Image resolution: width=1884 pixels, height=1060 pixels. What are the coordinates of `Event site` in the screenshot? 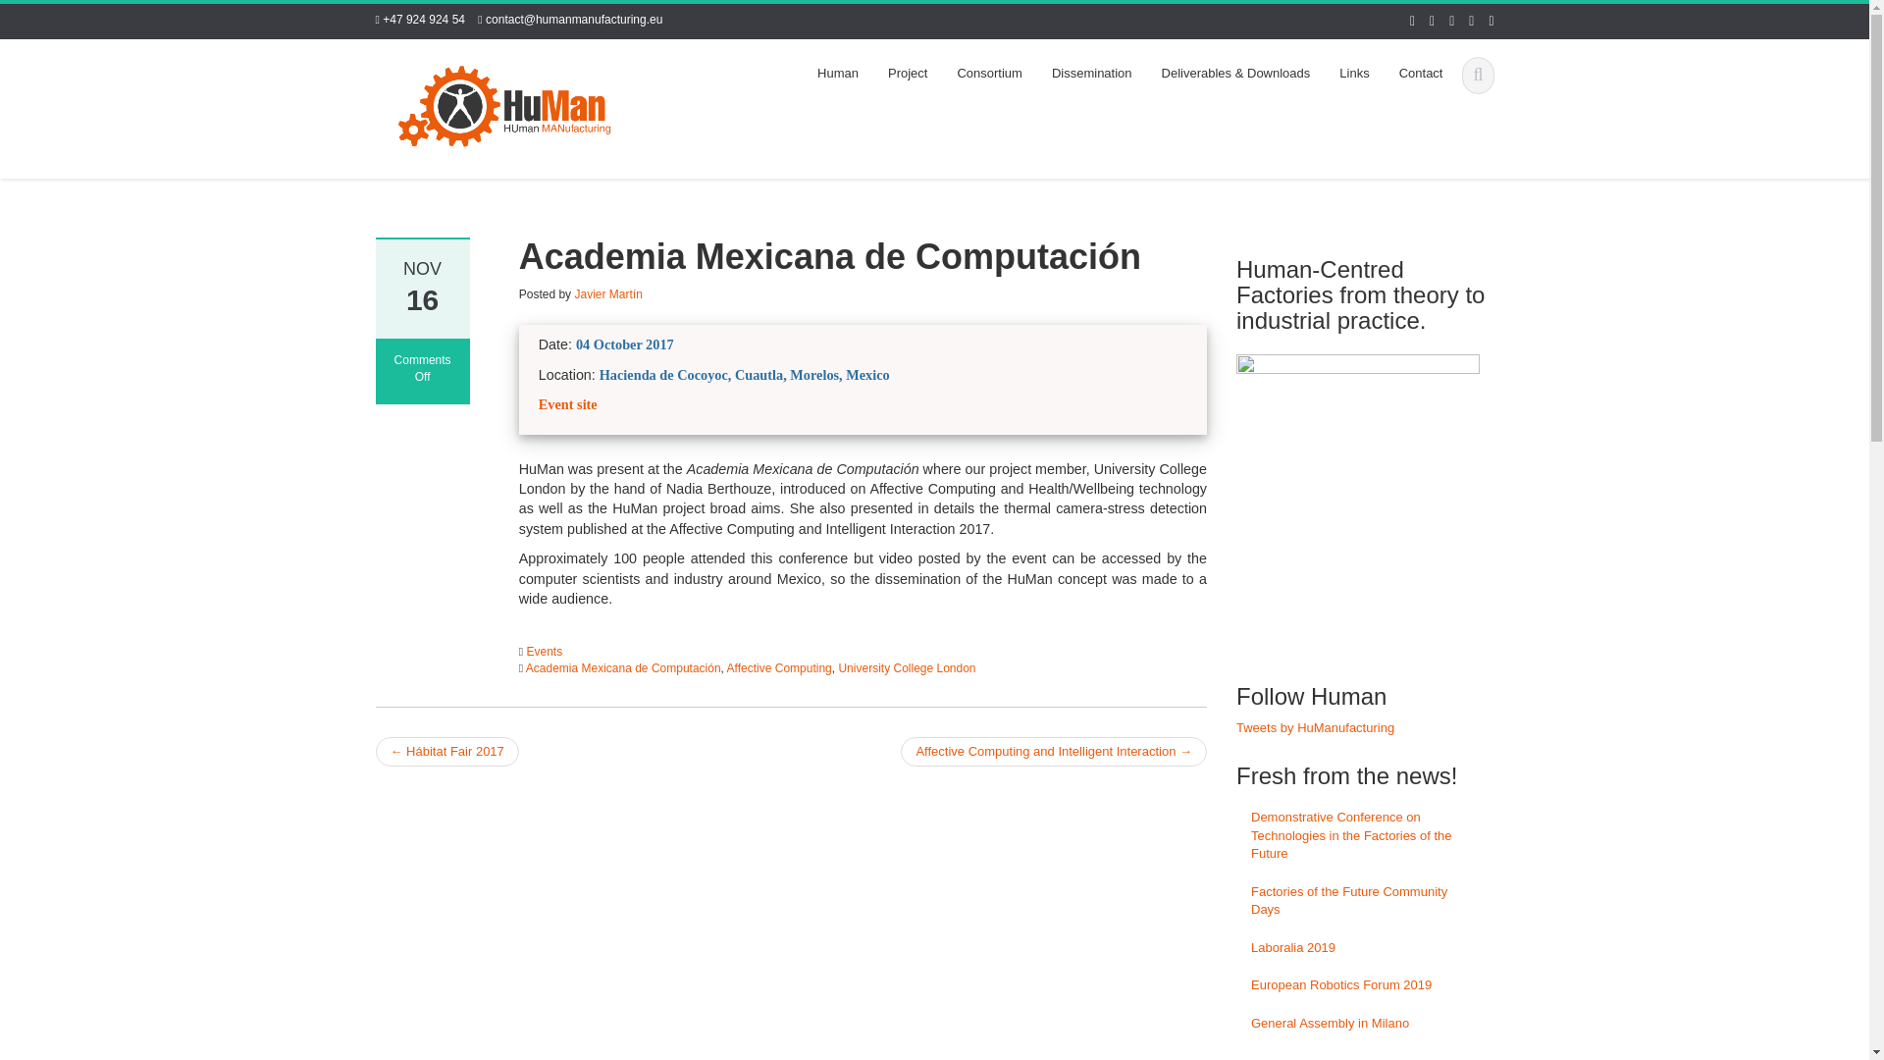 It's located at (567, 404).